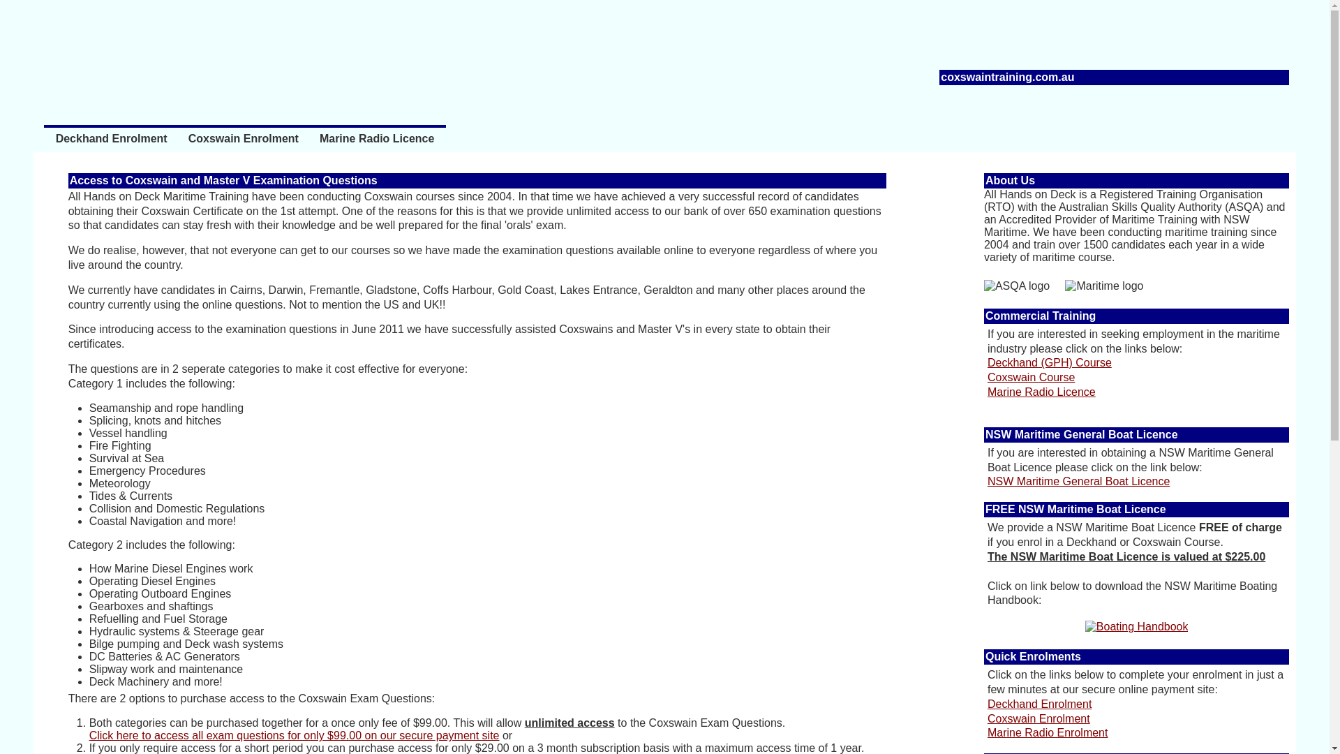 This screenshot has width=1340, height=754. Describe the element at coordinates (1048, 733) in the screenshot. I see `Marine Radio Enrolment` at that location.